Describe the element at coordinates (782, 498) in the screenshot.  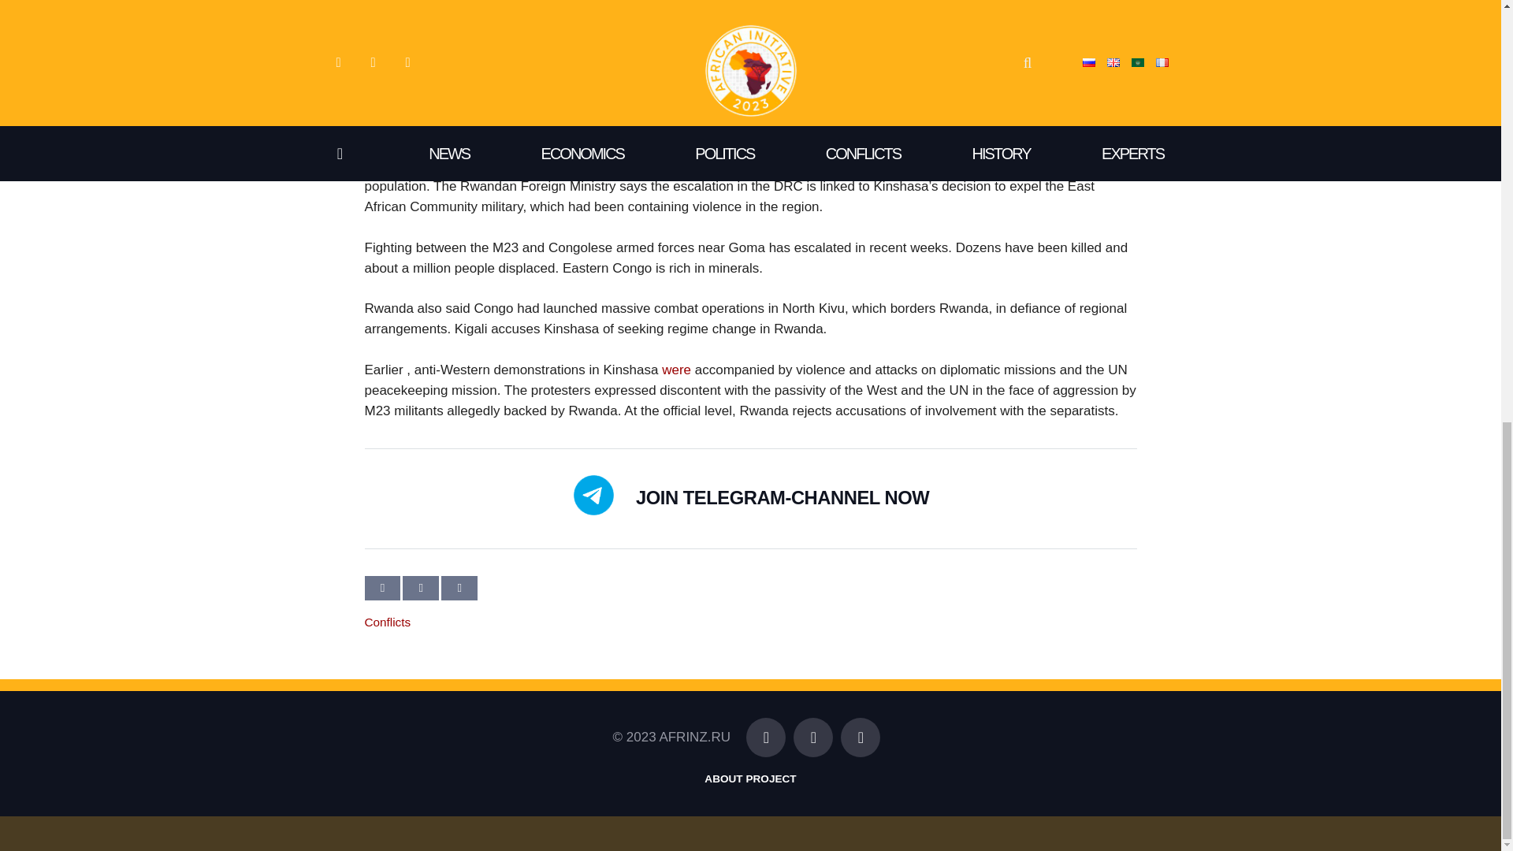
I see `JOIN TELEGRAM-CHANNEL NOW` at that location.